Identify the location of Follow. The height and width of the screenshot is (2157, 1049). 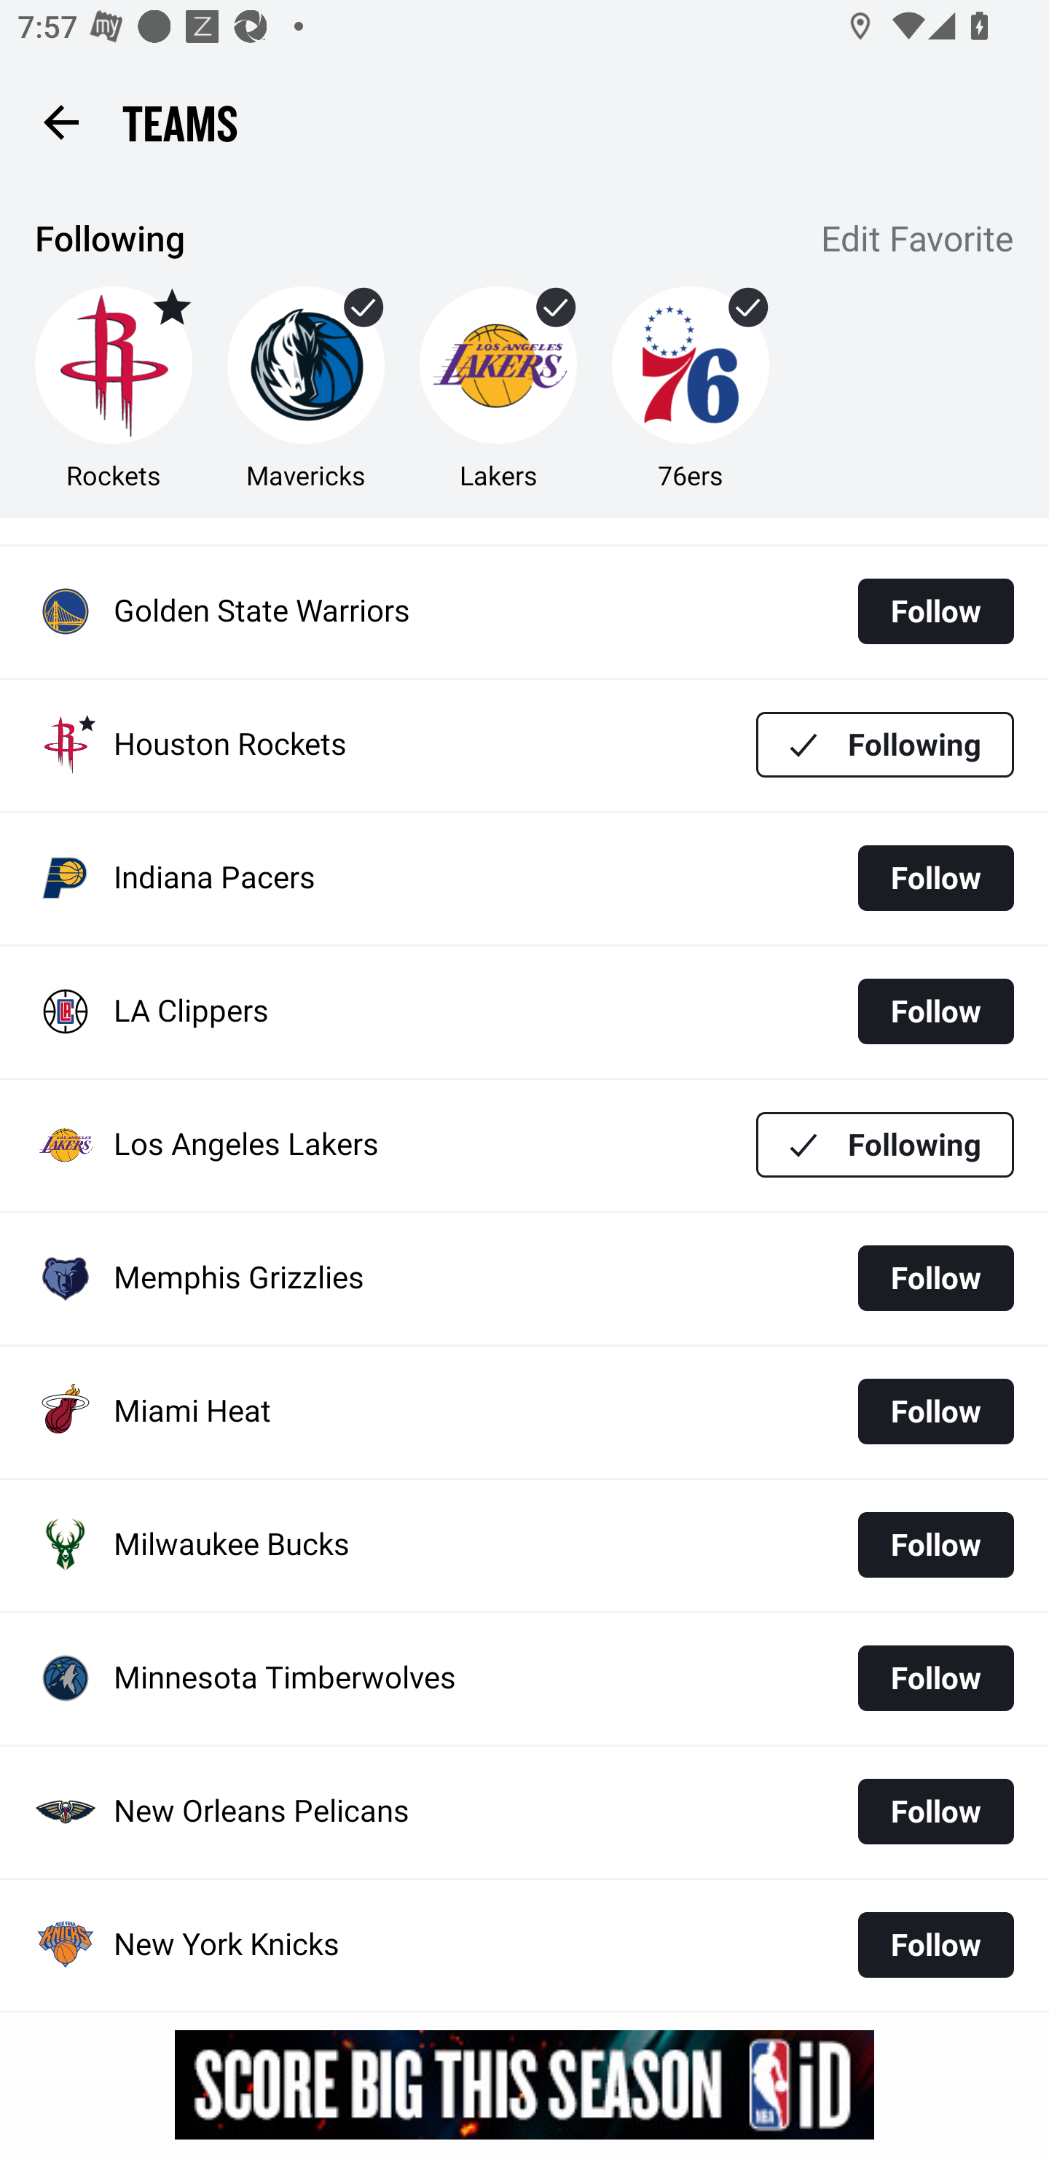
(935, 877).